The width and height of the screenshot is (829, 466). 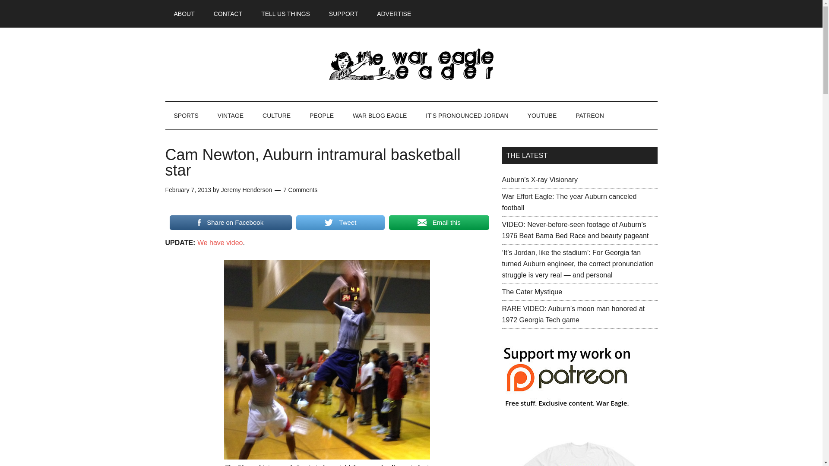 What do you see at coordinates (230, 116) in the screenshot?
I see `VINTAGE` at bounding box center [230, 116].